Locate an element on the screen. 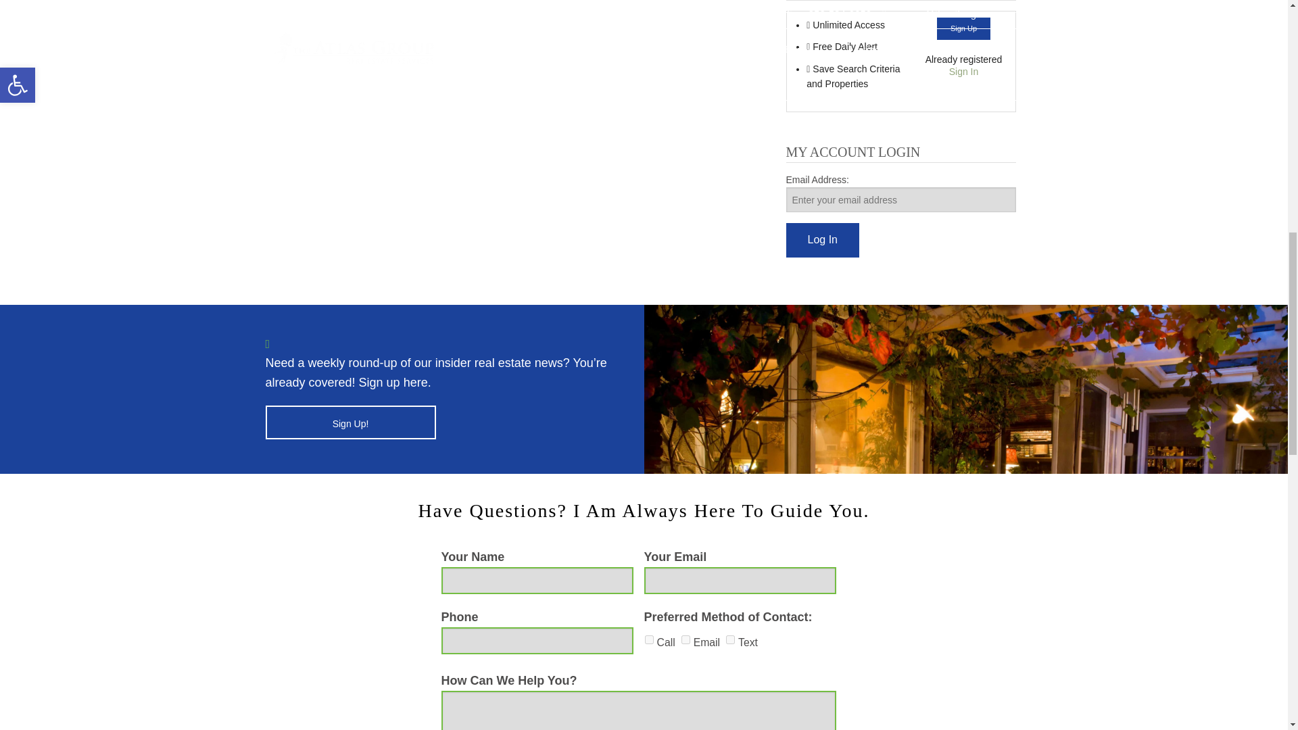 The height and width of the screenshot is (730, 1298). Call is located at coordinates (649, 639).